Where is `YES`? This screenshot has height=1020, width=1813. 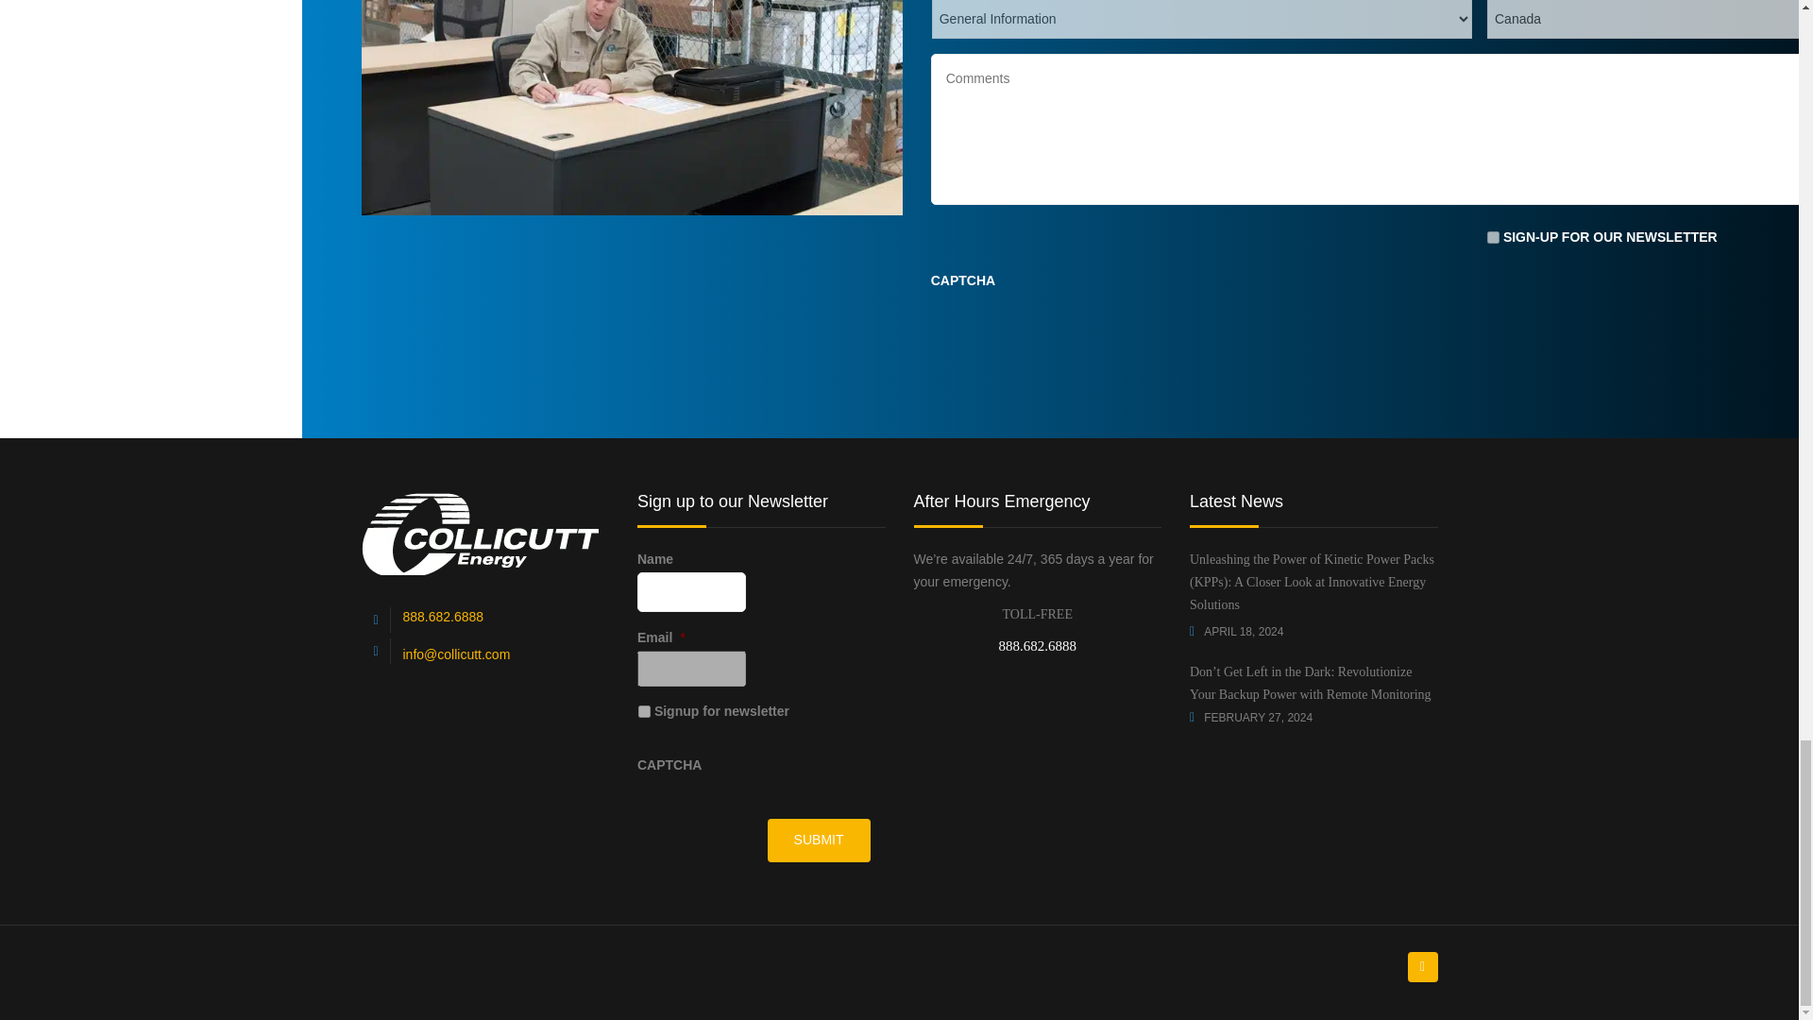
YES is located at coordinates (644, 712).